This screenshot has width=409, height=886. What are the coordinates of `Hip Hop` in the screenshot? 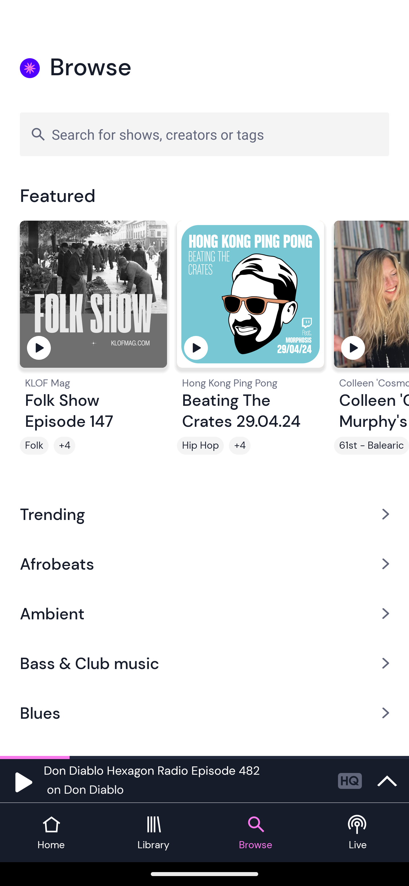 It's located at (200, 446).